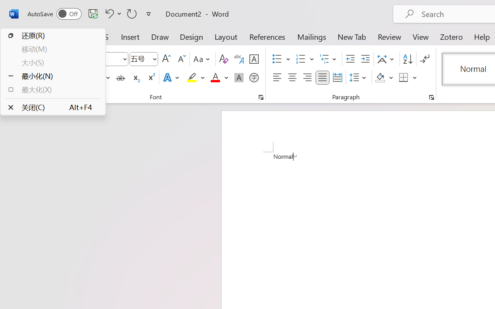  Describe the element at coordinates (307, 78) in the screenshot. I see `Align Right` at that location.